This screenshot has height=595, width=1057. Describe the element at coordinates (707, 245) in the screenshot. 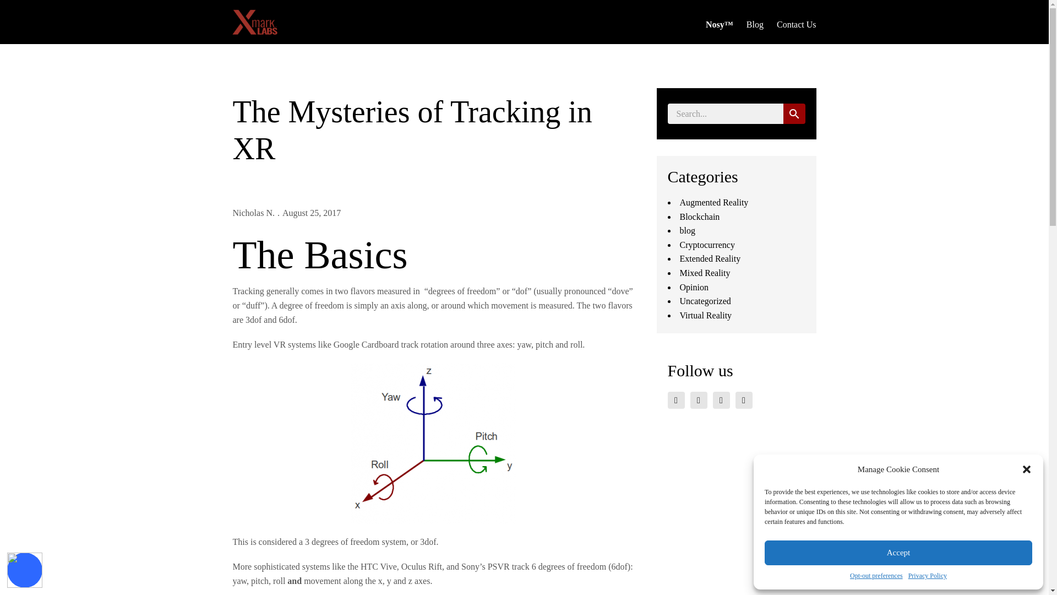

I see `Cryptocurrency` at that location.